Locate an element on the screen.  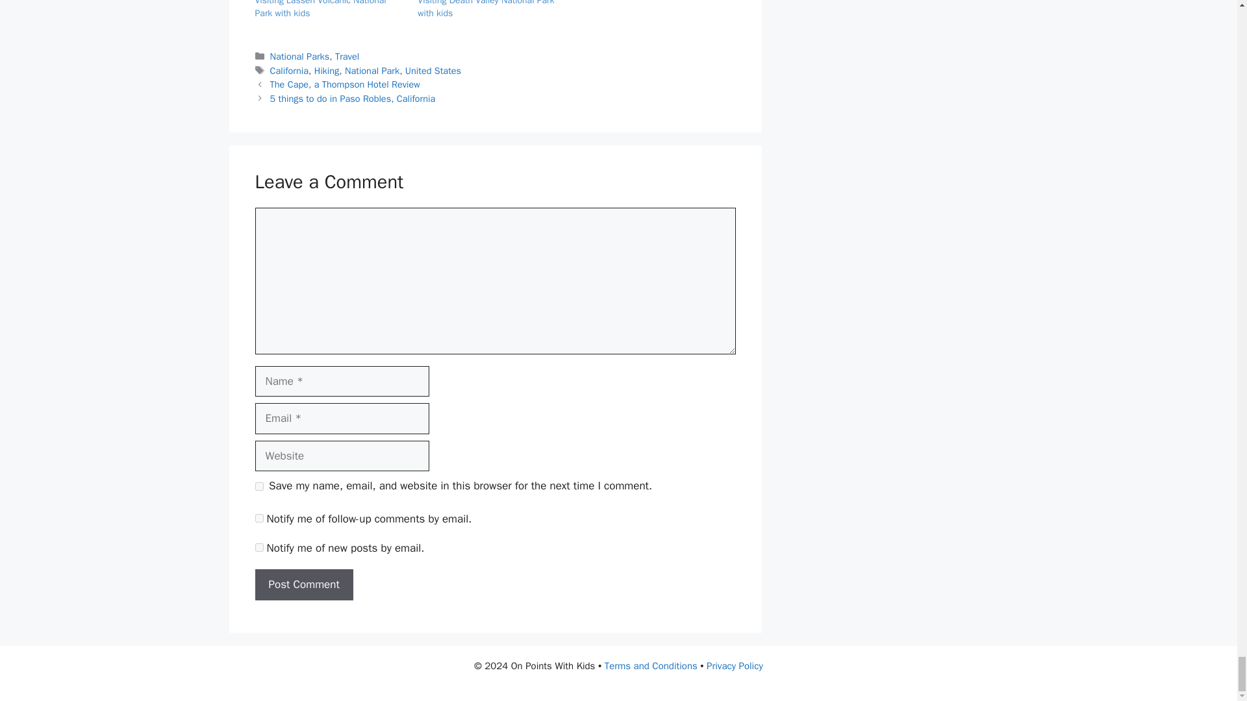
Post Comment is located at coordinates (303, 584).